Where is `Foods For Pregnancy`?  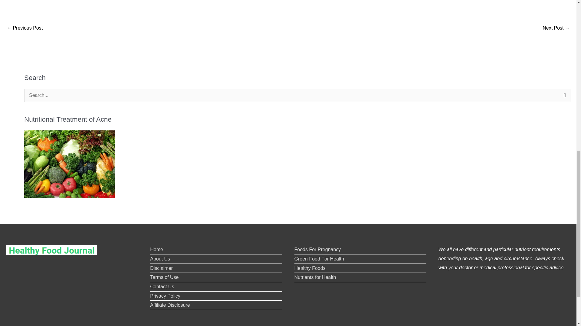
Foods For Pregnancy is located at coordinates (317, 249).